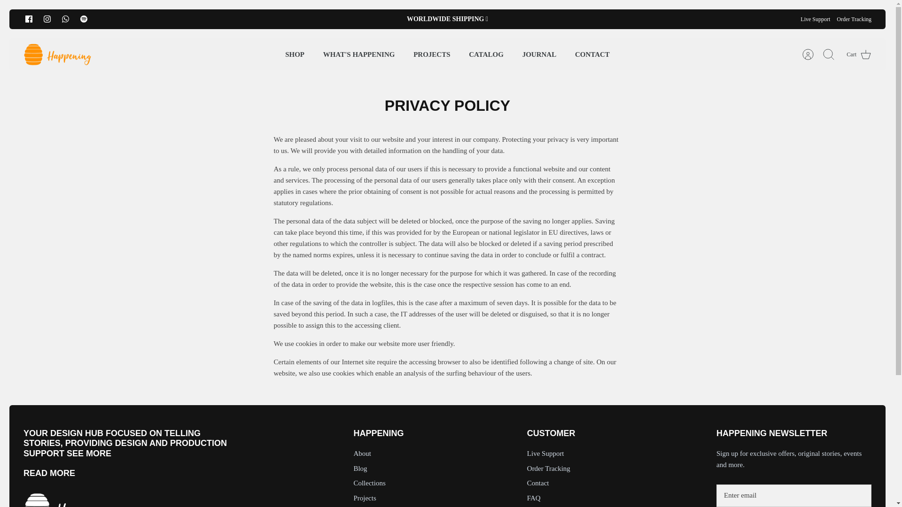  Describe the element at coordinates (431, 54) in the screenshot. I see `PROJECTS` at that location.